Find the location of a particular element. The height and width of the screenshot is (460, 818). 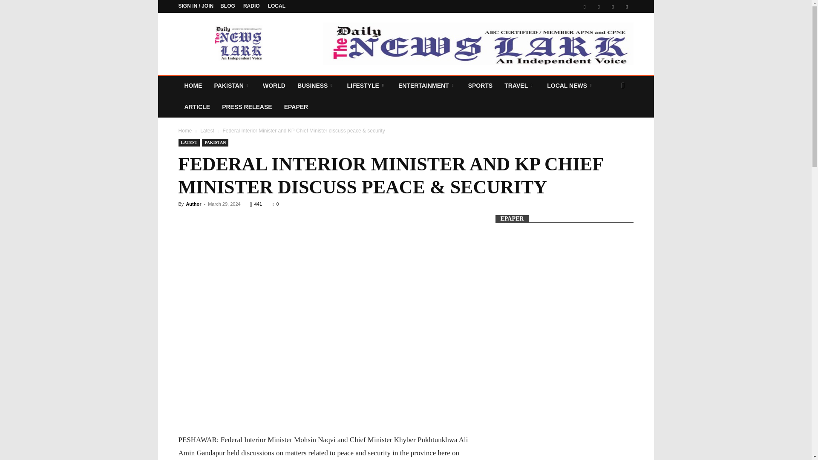

LOCAL is located at coordinates (277, 6).